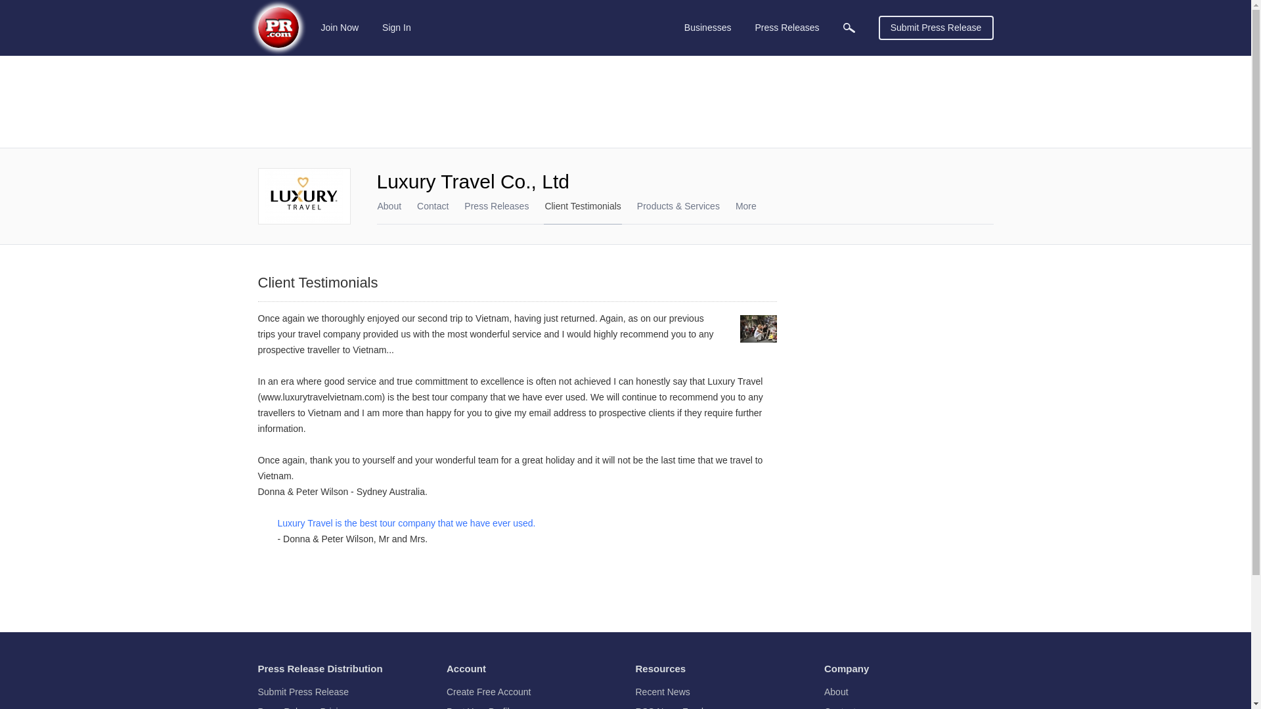 The image size is (1261, 709). Describe the element at coordinates (340, 28) in the screenshot. I see `Join Now` at that location.